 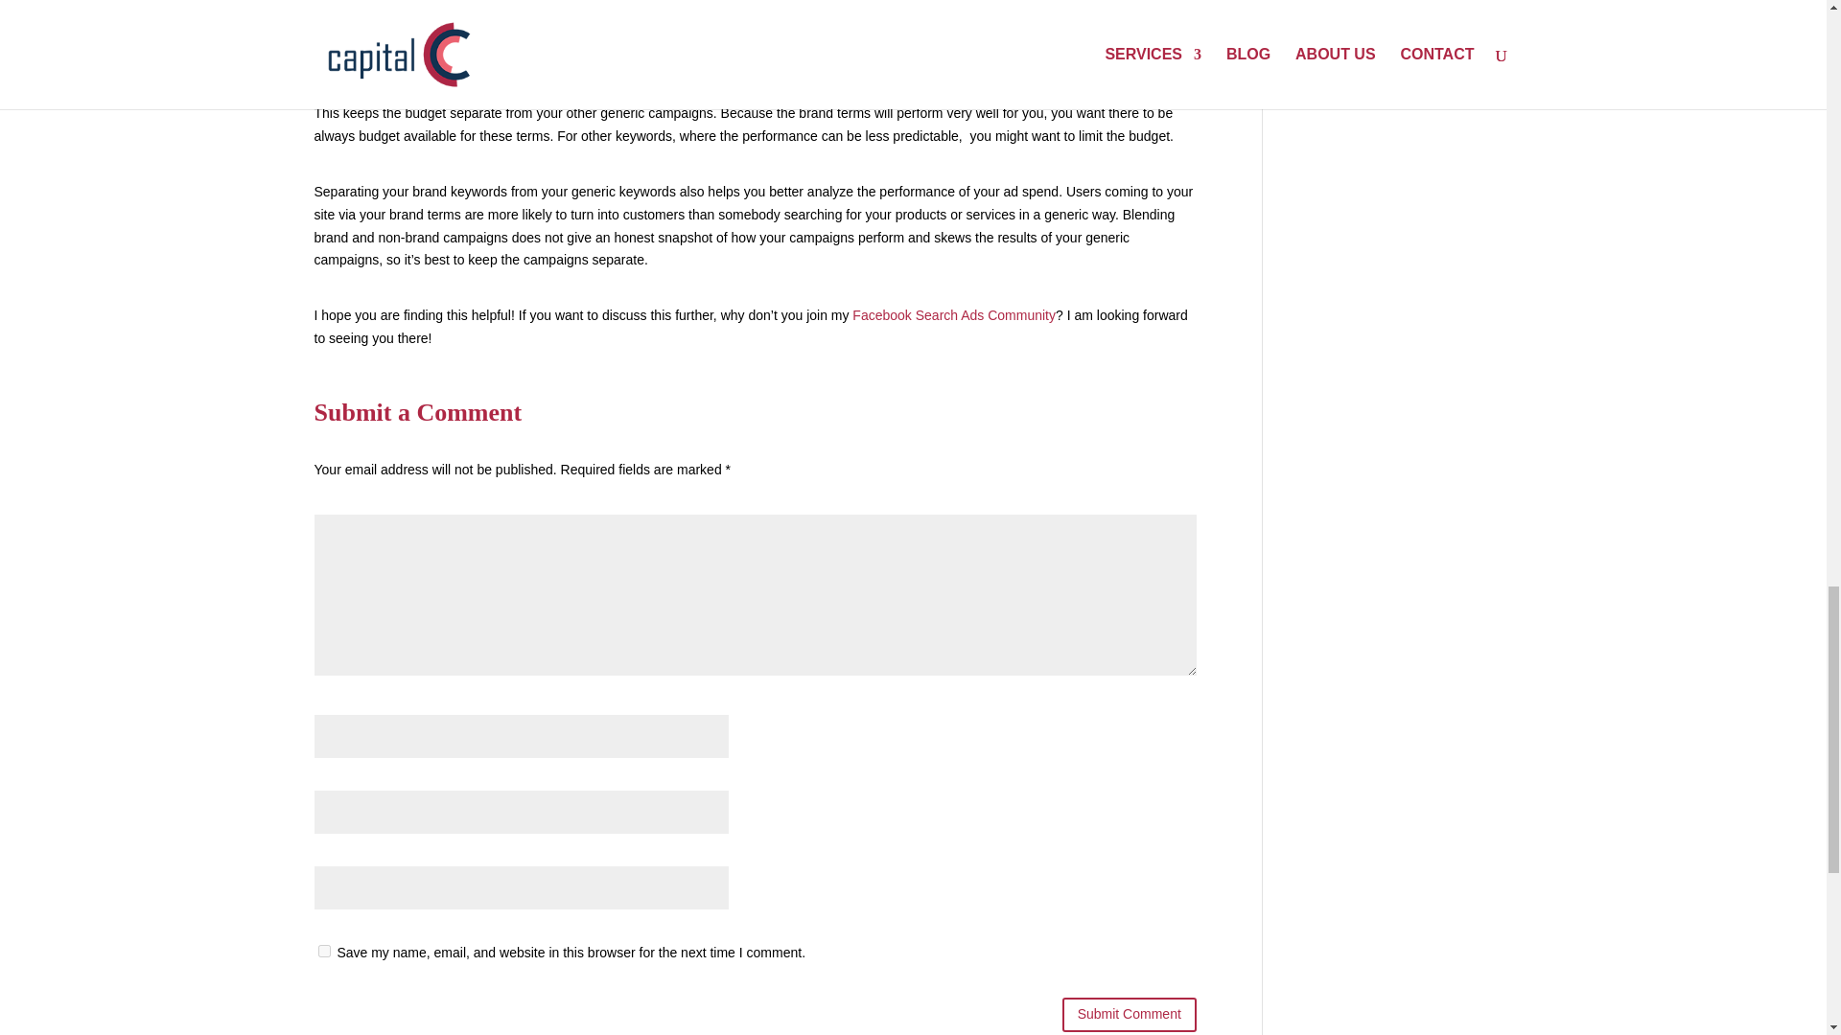 I want to click on Facebook Search Ads Community, so click(x=953, y=314).